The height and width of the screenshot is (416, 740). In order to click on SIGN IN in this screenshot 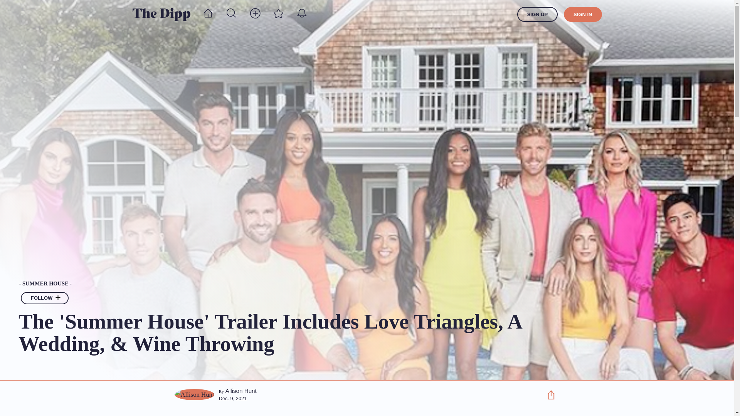, I will do `click(583, 15)`.